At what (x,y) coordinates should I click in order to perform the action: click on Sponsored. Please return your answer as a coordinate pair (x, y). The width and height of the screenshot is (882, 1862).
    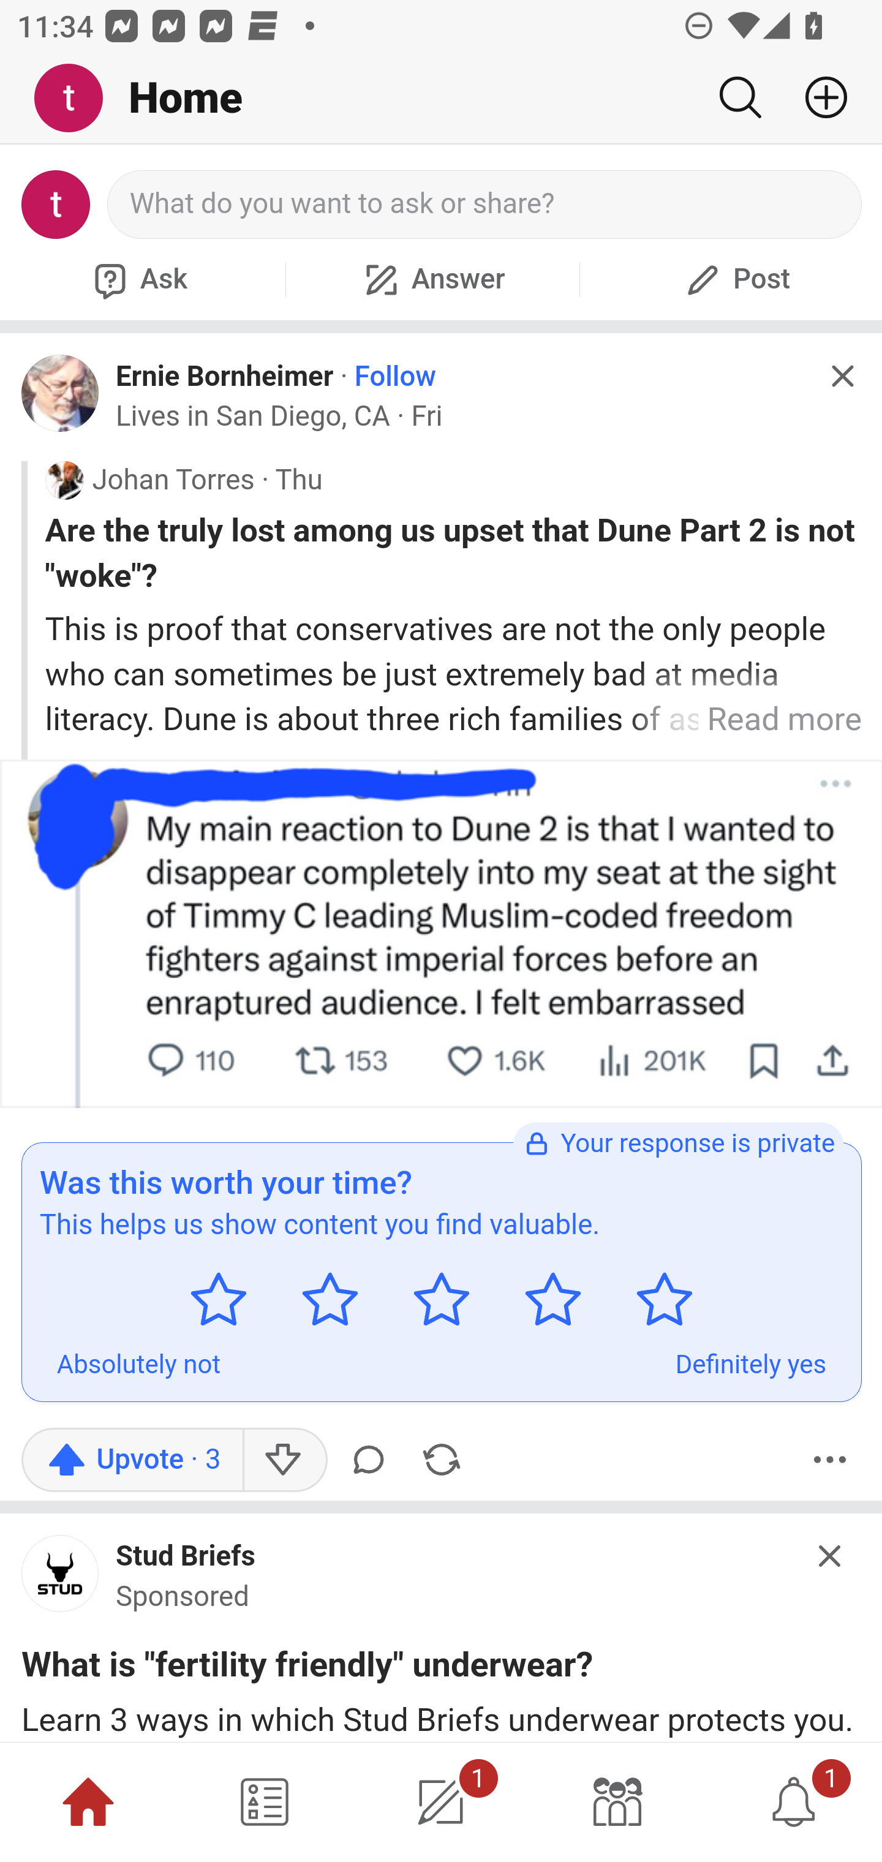
    Looking at the image, I should click on (183, 1596).